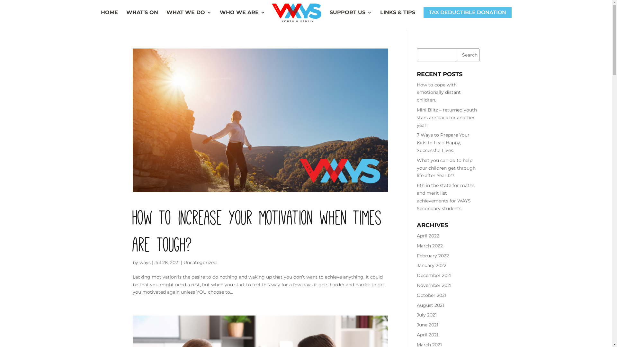 The image size is (617, 347). Describe the element at coordinates (351, 20) in the screenshot. I see `SUPPORT US` at that location.